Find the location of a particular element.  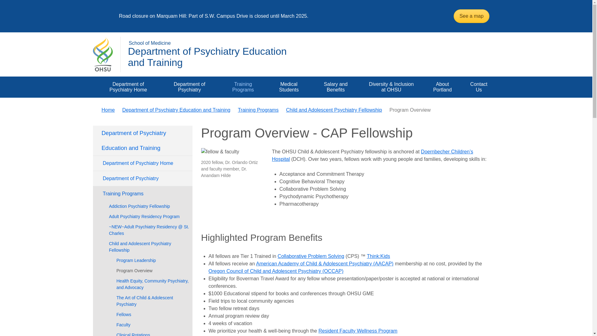

Home is located at coordinates (108, 110).